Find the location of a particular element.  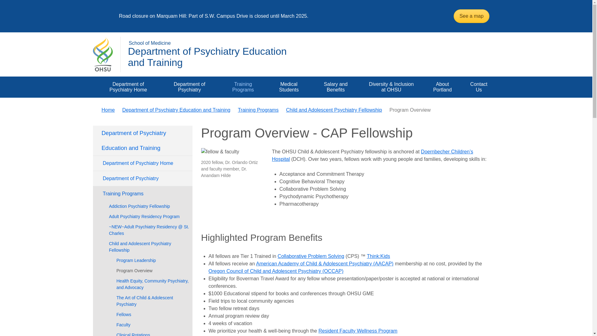

Home is located at coordinates (108, 110).